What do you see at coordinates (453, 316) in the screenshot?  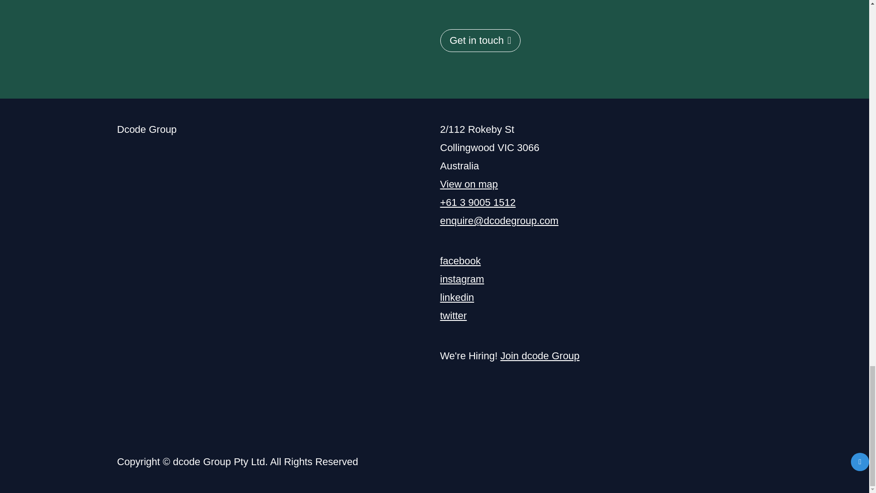 I see `twitter` at bounding box center [453, 316].